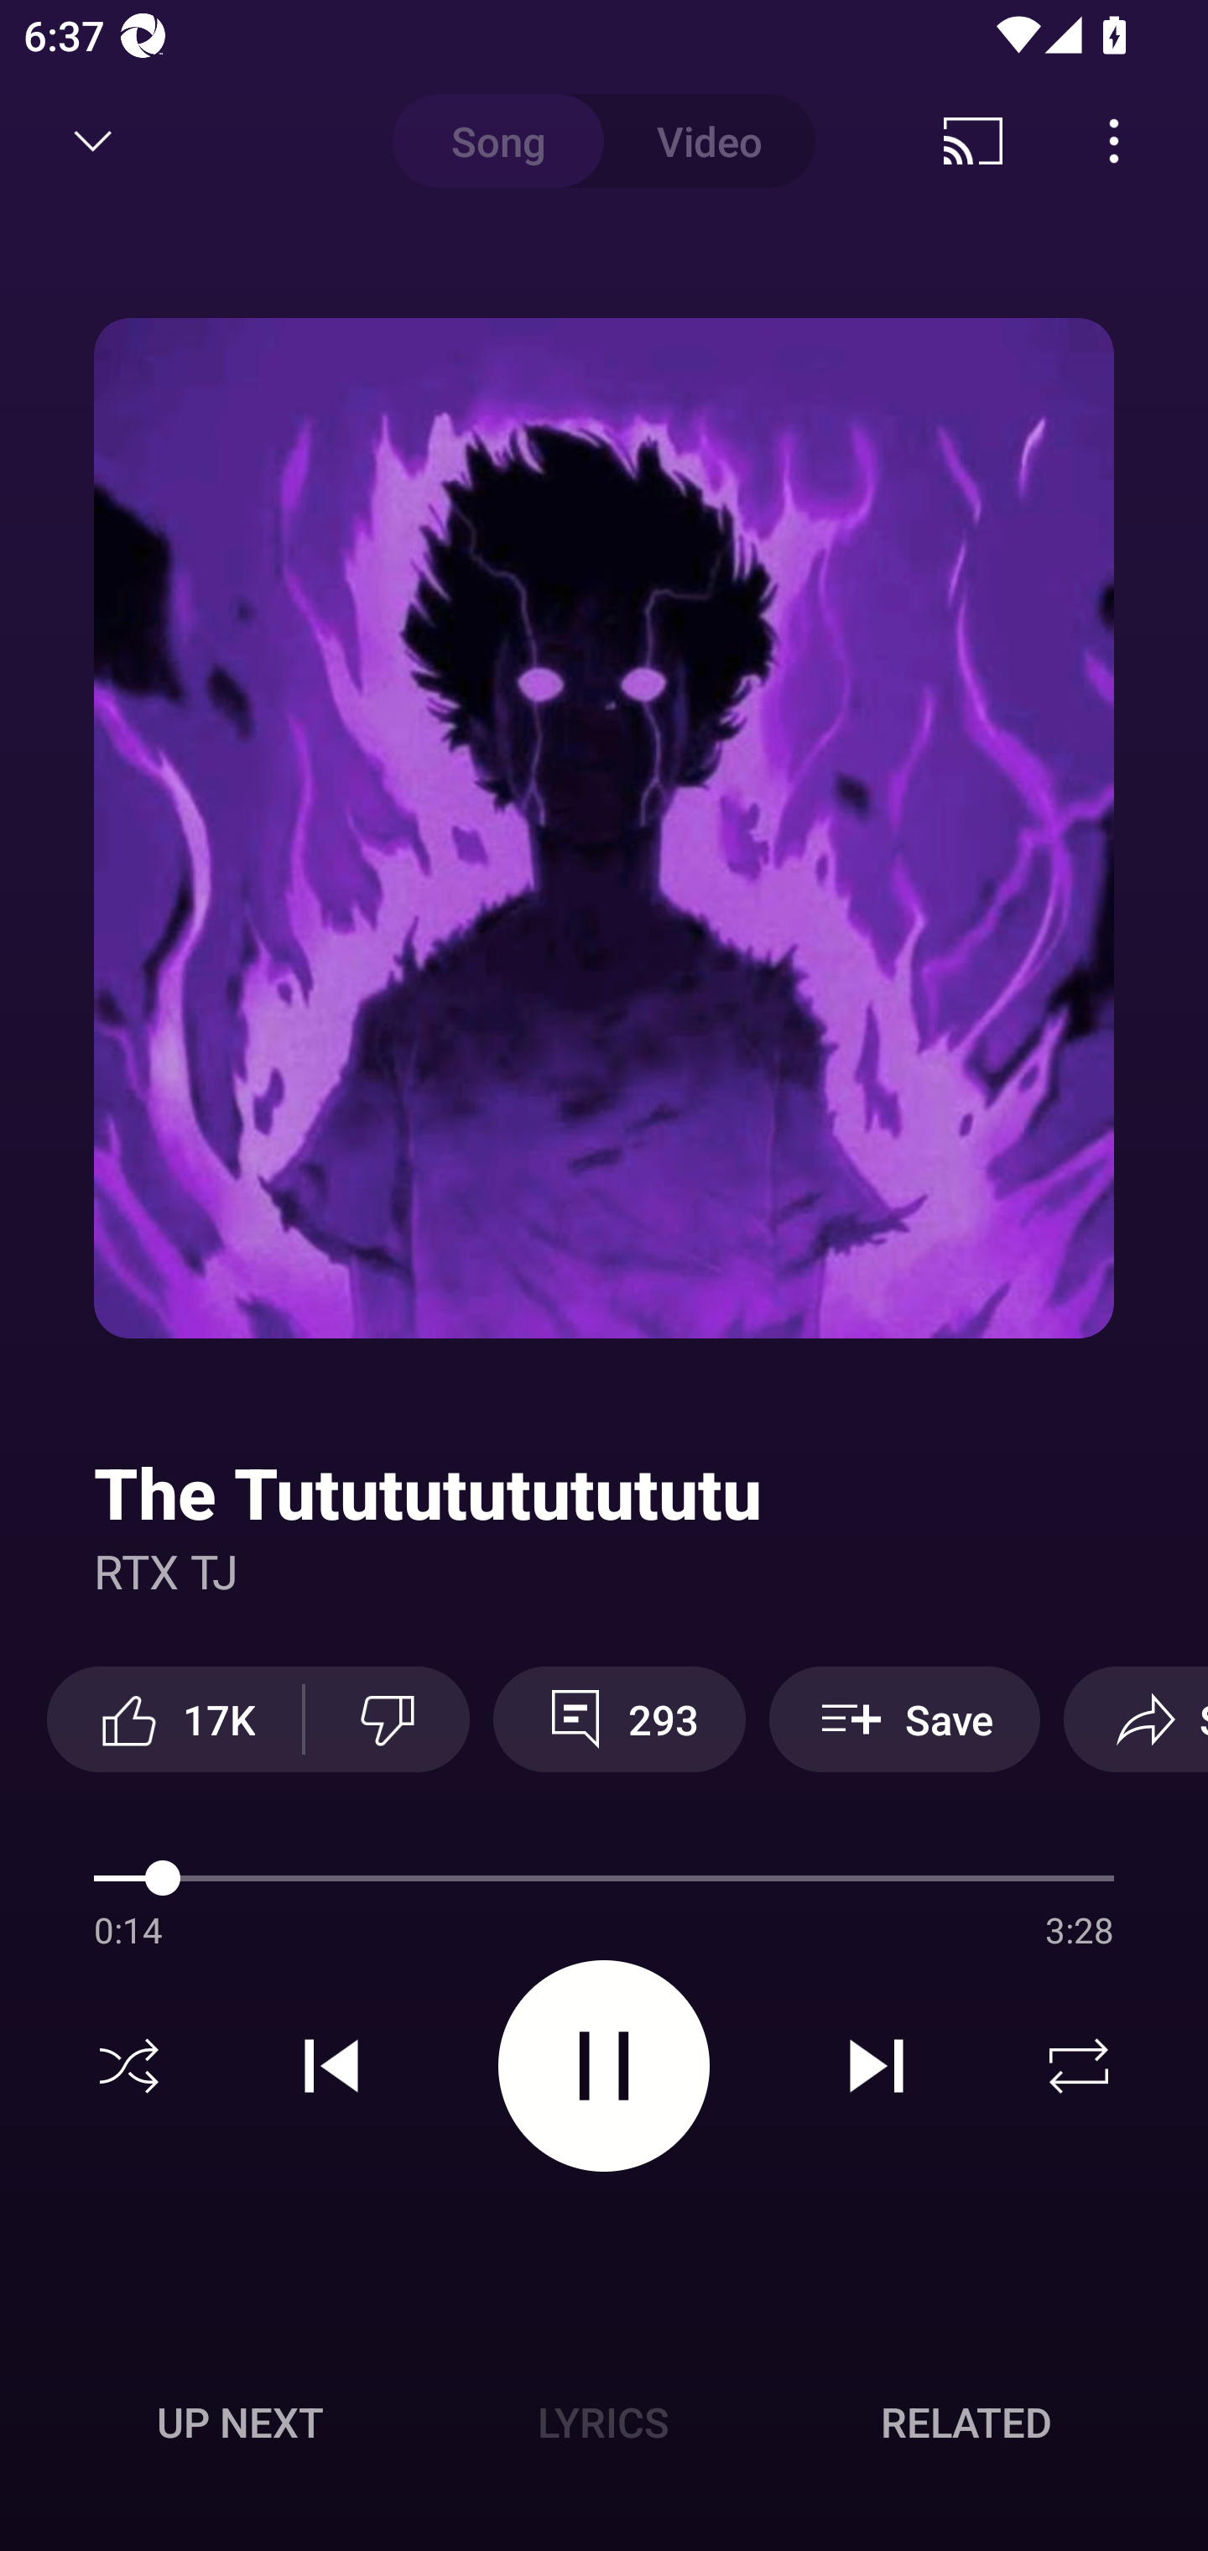 This screenshot has width=1208, height=2551. Describe the element at coordinates (1114, 141) in the screenshot. I see `Menu` at that location.